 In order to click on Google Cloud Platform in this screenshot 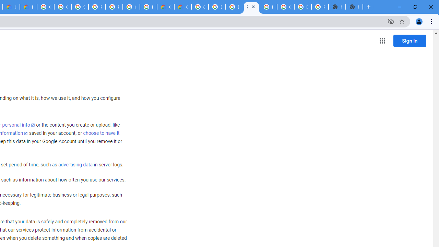, I will do `click(131, 7)`.